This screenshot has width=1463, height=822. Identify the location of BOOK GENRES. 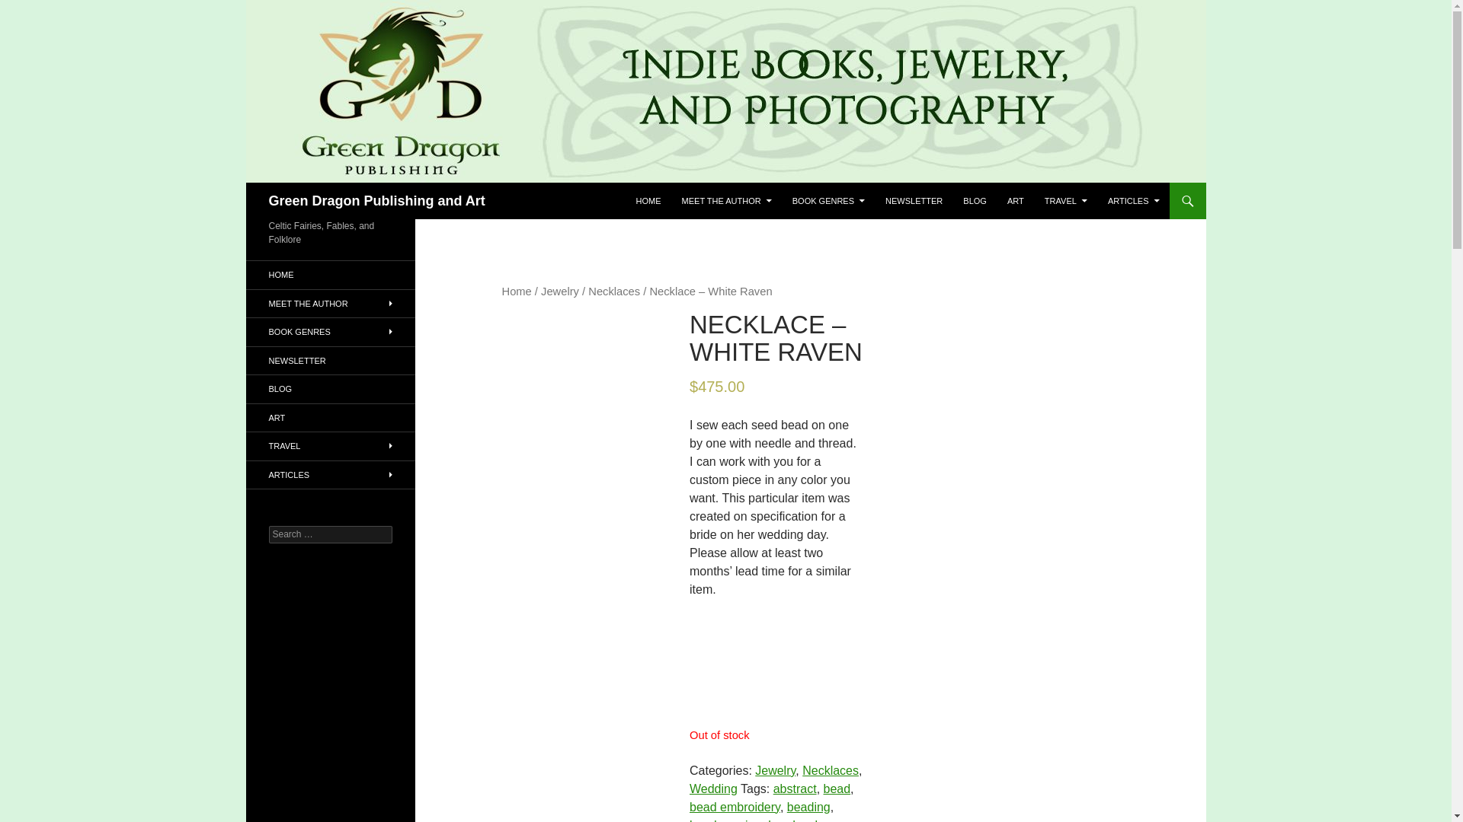
(828, 201).